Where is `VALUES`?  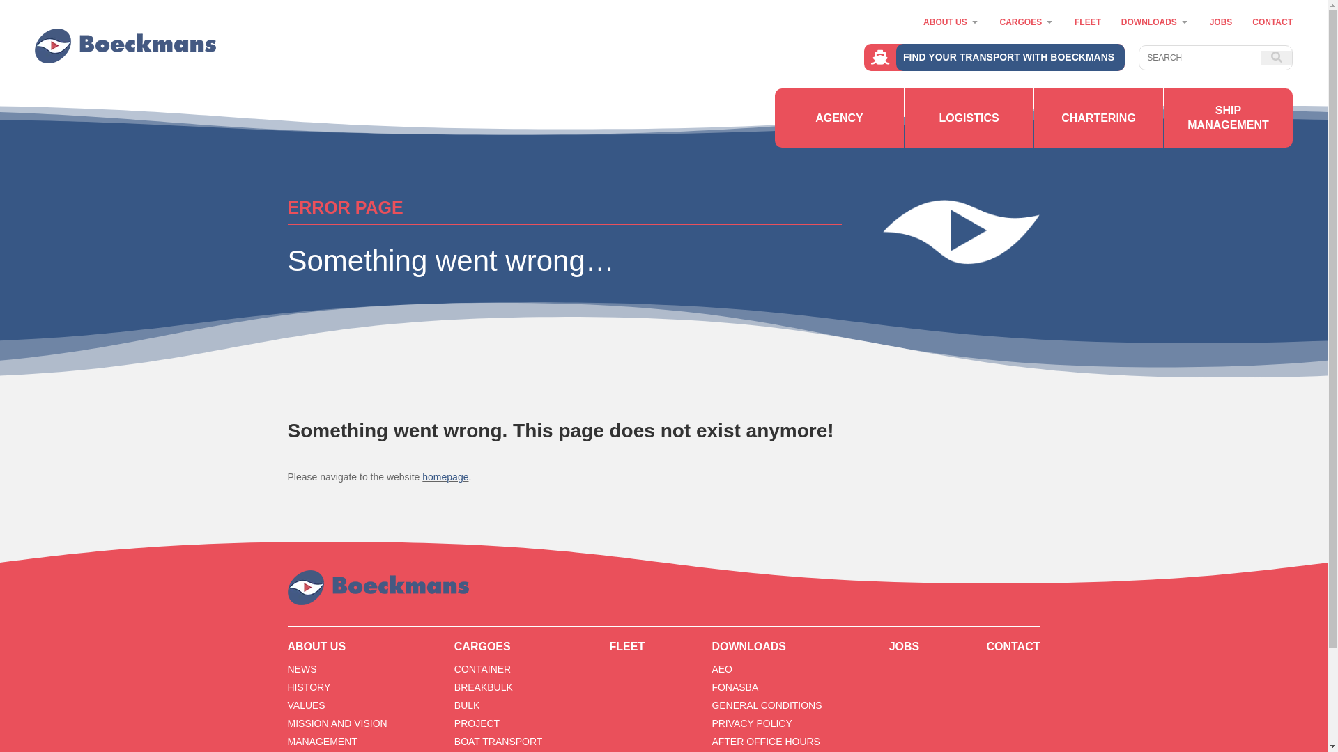
VALUES is located at coordinates (306, 705).